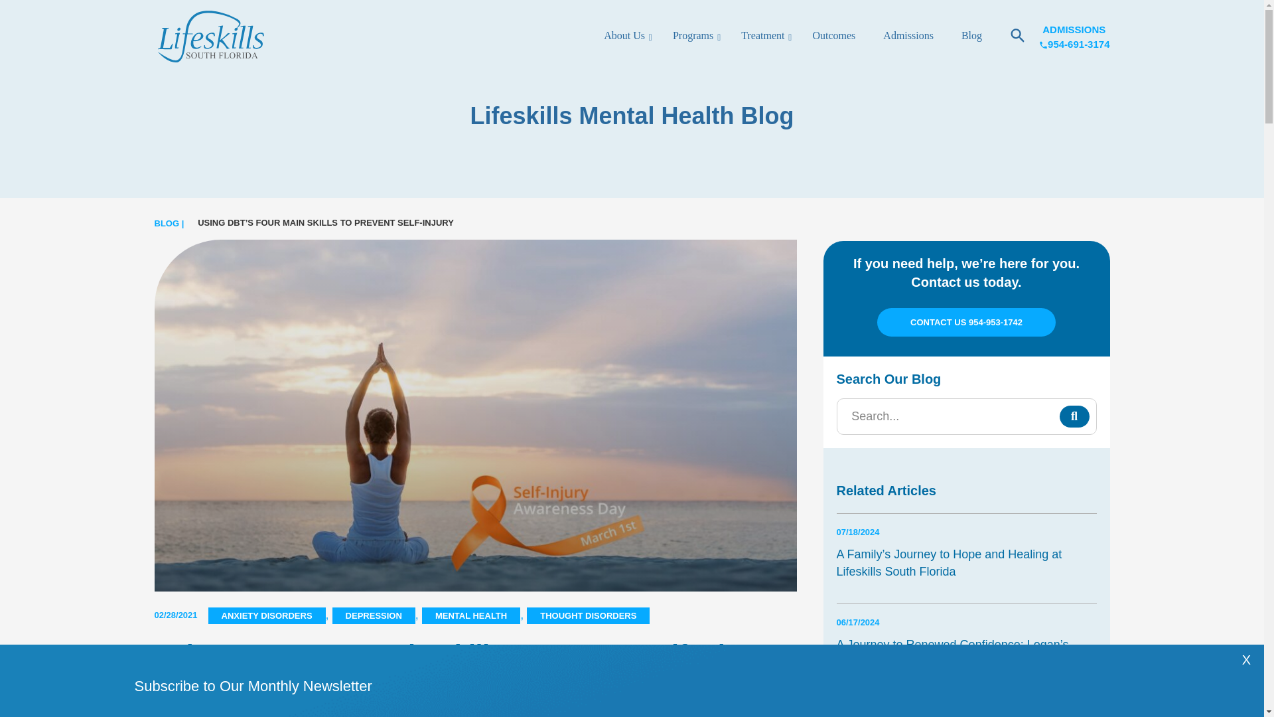 This screenshot has width=1274, height=717. I want to click on About Us, so click(621, 37).